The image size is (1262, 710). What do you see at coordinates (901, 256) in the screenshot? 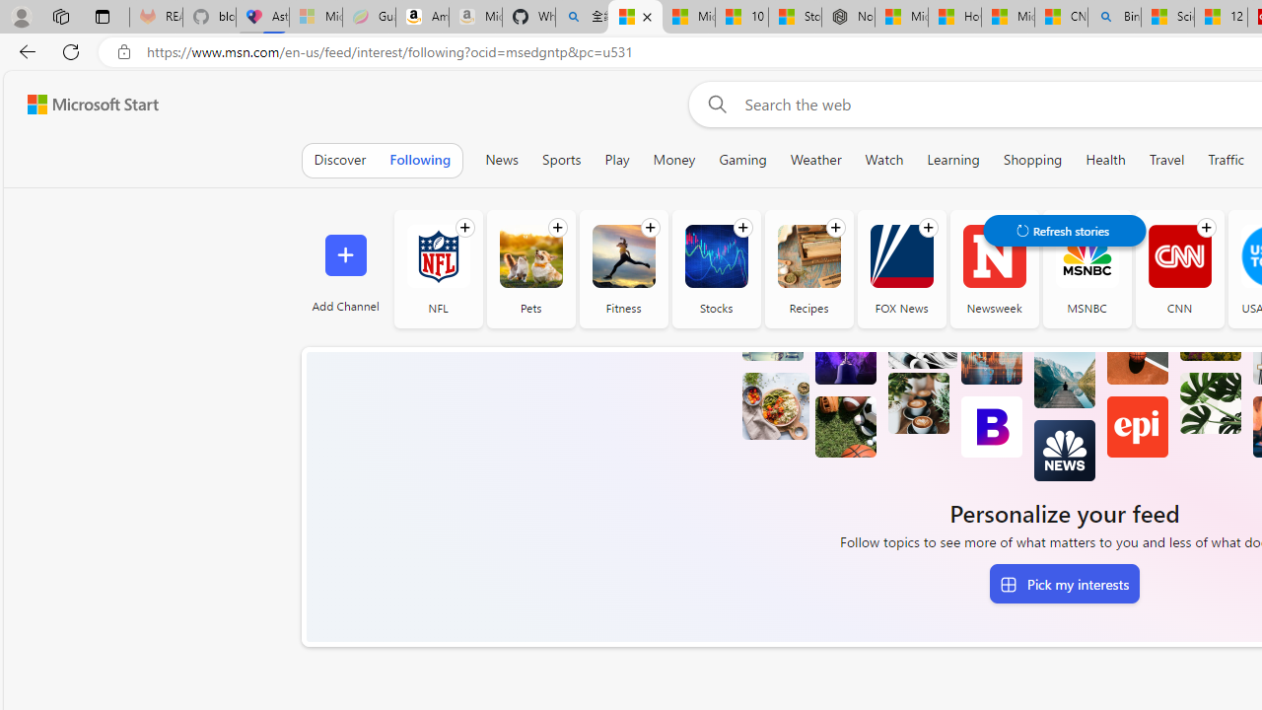
I see `FOX News` at bounding box center [901, 256].